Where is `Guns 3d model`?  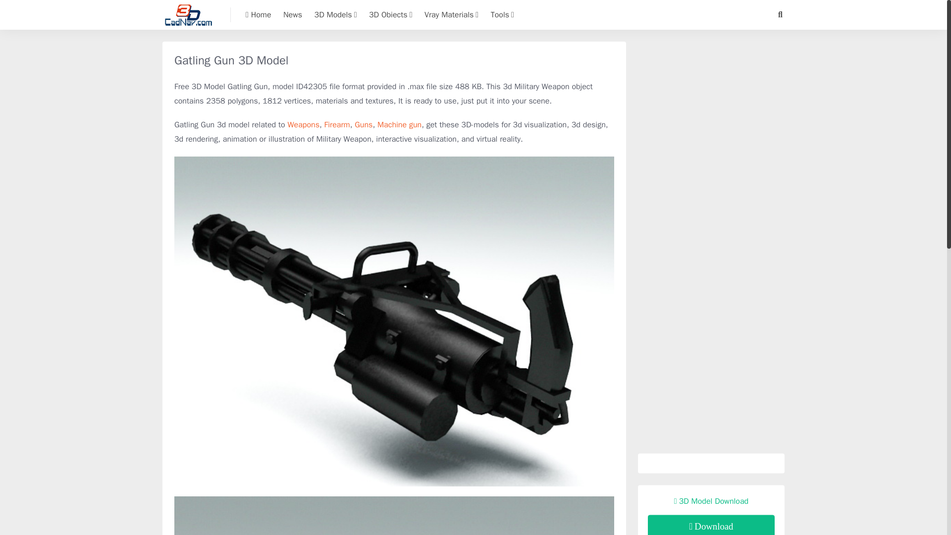
Guns 3d model is located at coordinates (364, 125).